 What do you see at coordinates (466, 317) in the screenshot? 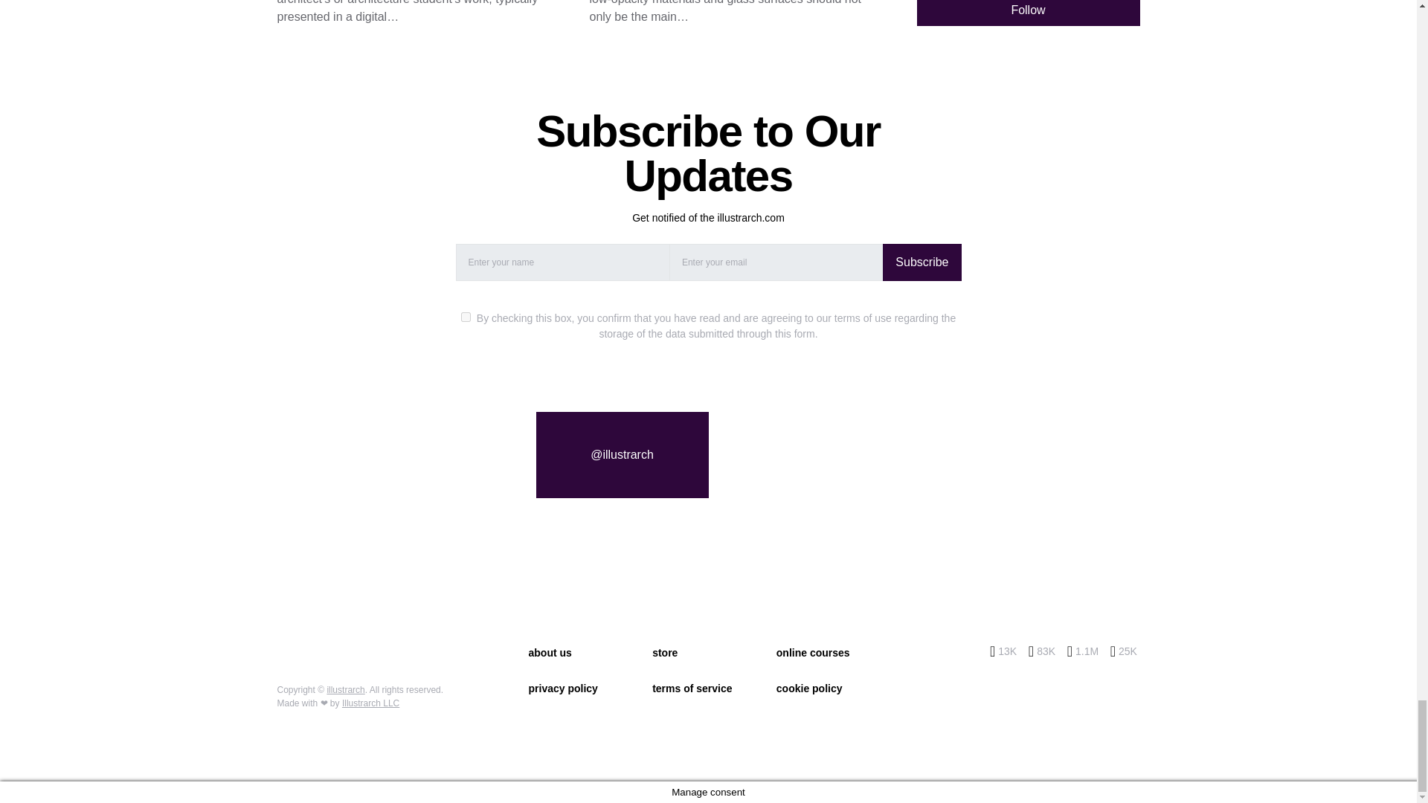
I see `on` at bounding box center [466, 317].